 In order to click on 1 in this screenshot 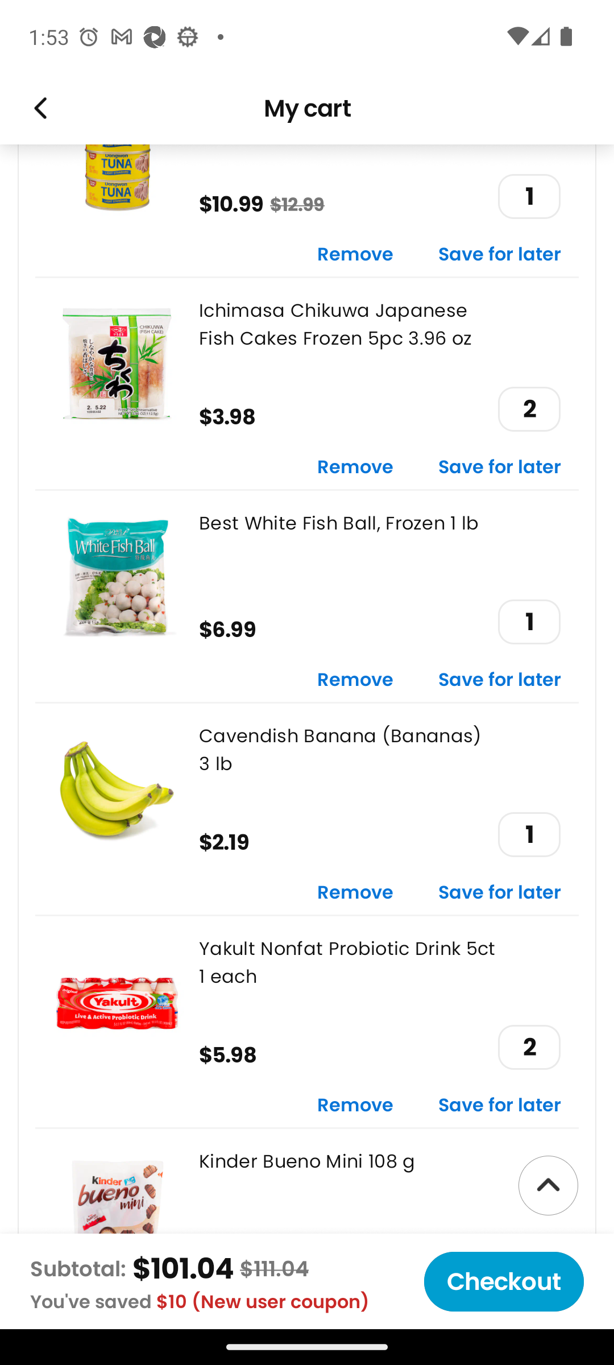, I will do `click(529, 621)`.